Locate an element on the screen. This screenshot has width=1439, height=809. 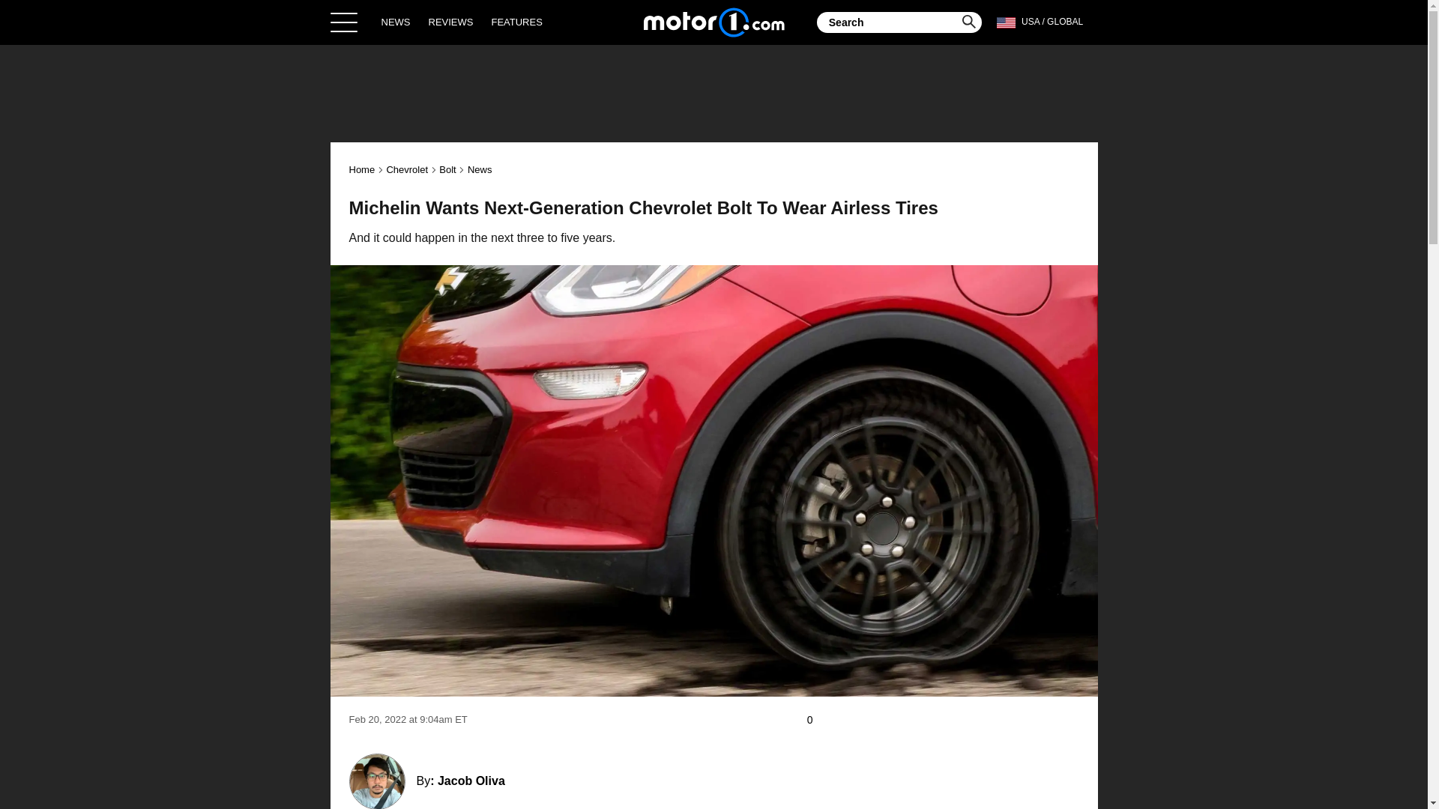
REVIEWS is located at coordinates (451, 22).